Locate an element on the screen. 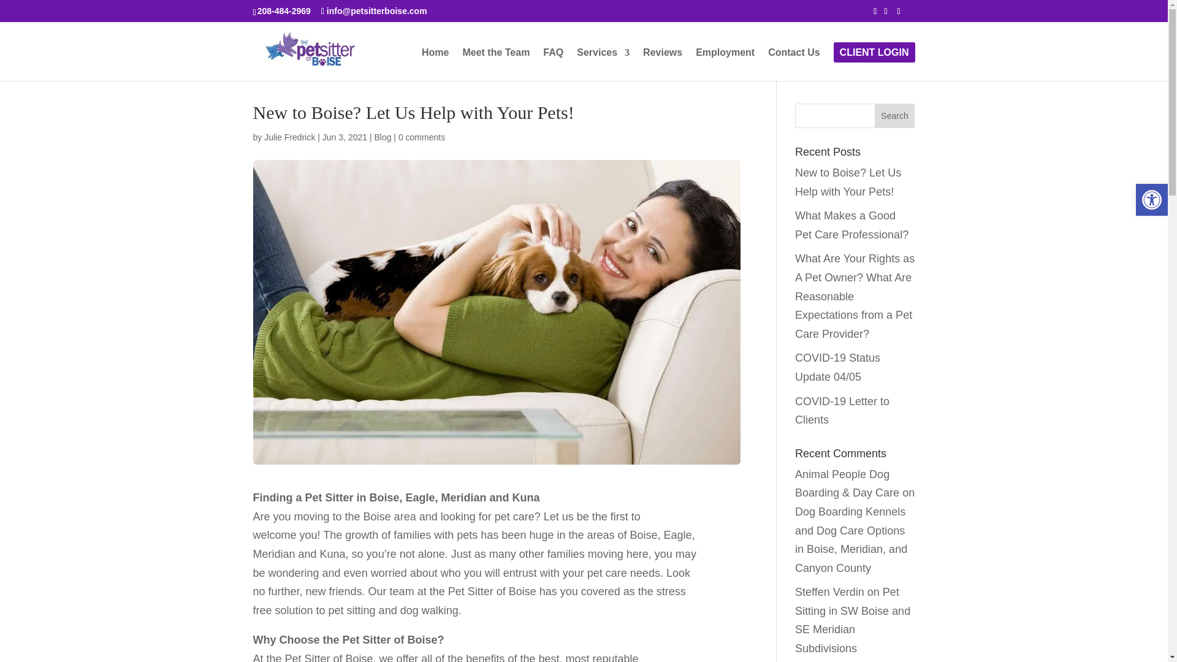 The width and height of the screenshot is (1177, 662). Meet the Team is located at coordinates (496, 64).